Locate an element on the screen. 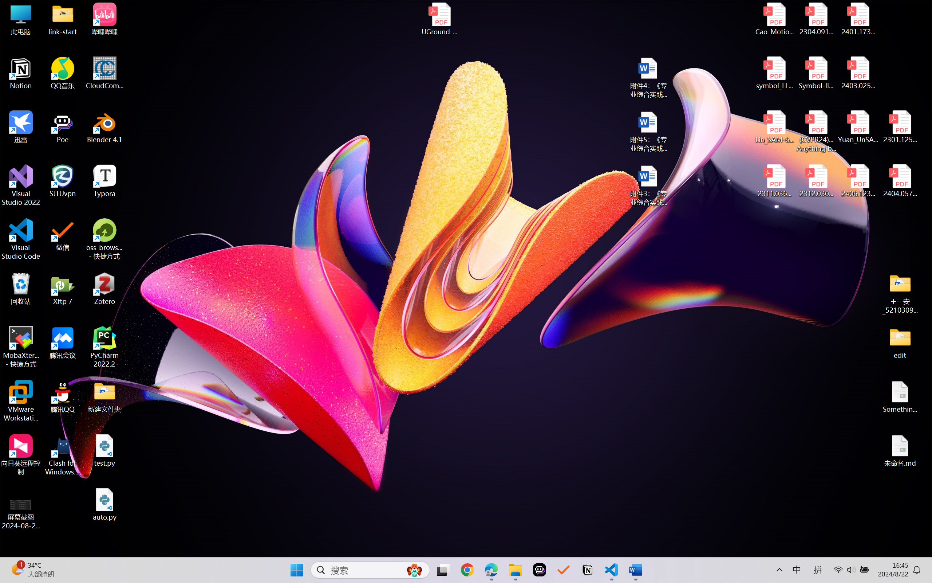  2403.02502v1.pdf is located at coordinates (858, 73).